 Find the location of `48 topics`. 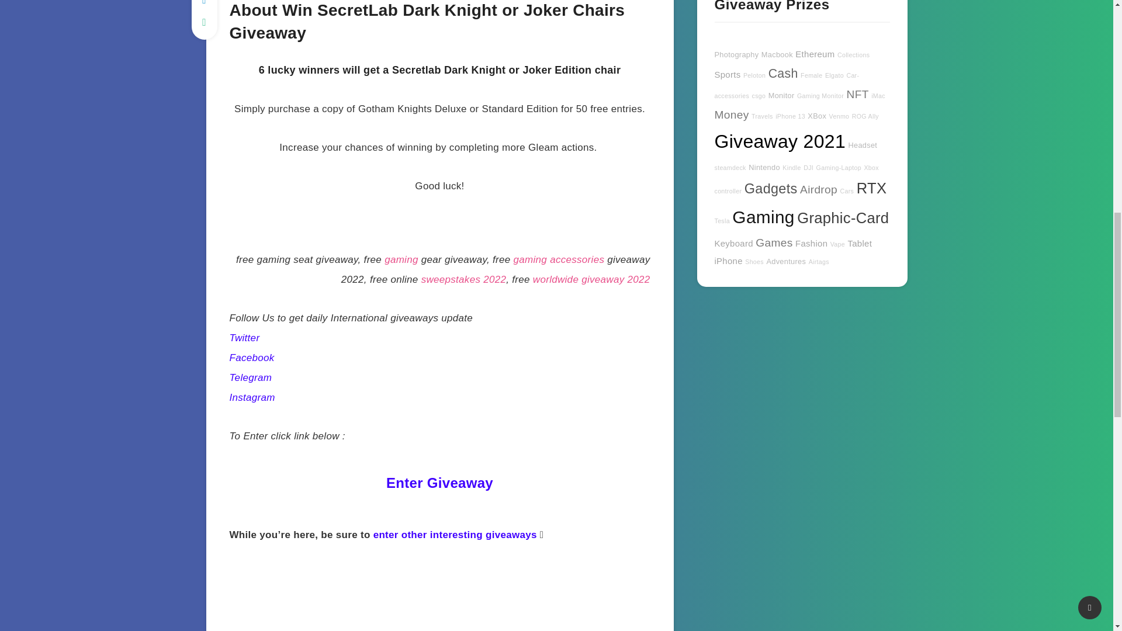

48 topics is located at coordinates (820, 95).